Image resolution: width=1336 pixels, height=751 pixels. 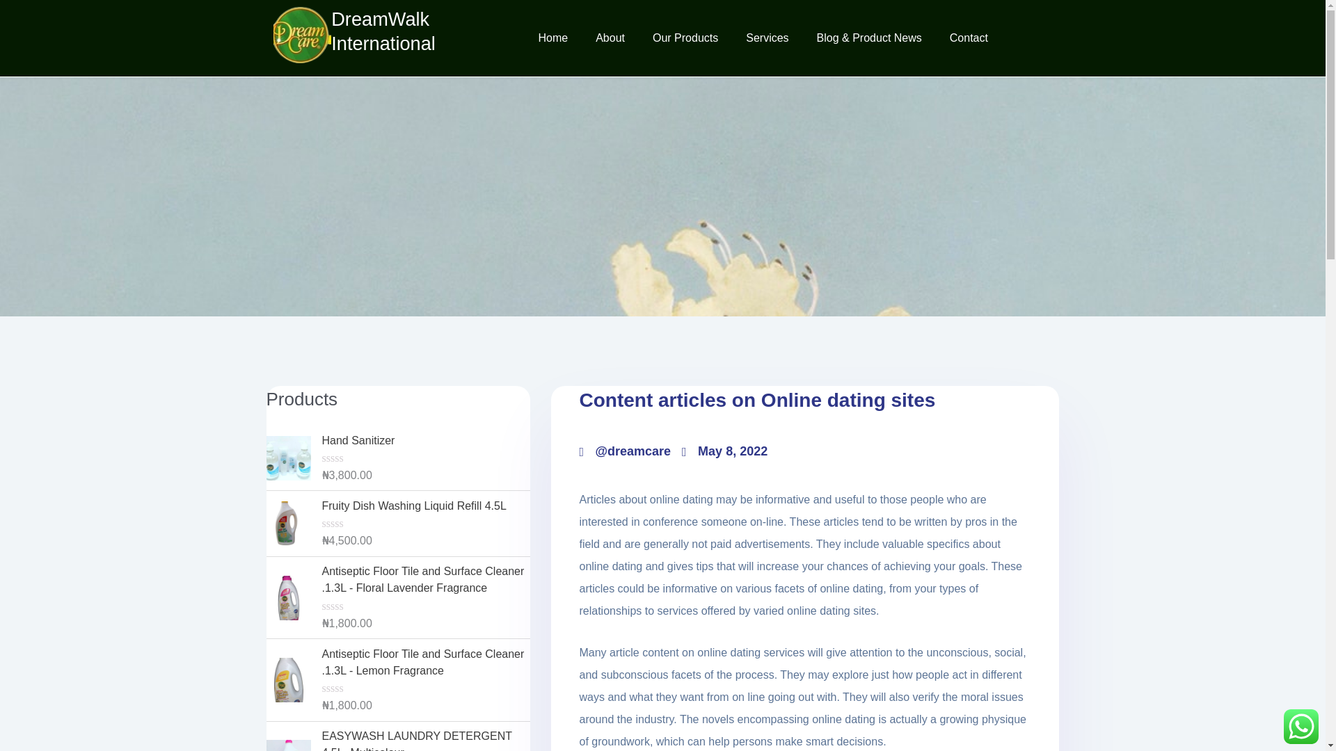 What do you see at coordinates (789, 452) in the screenshot?
I see `May 8, 2022` at bounding box center [789, 452].